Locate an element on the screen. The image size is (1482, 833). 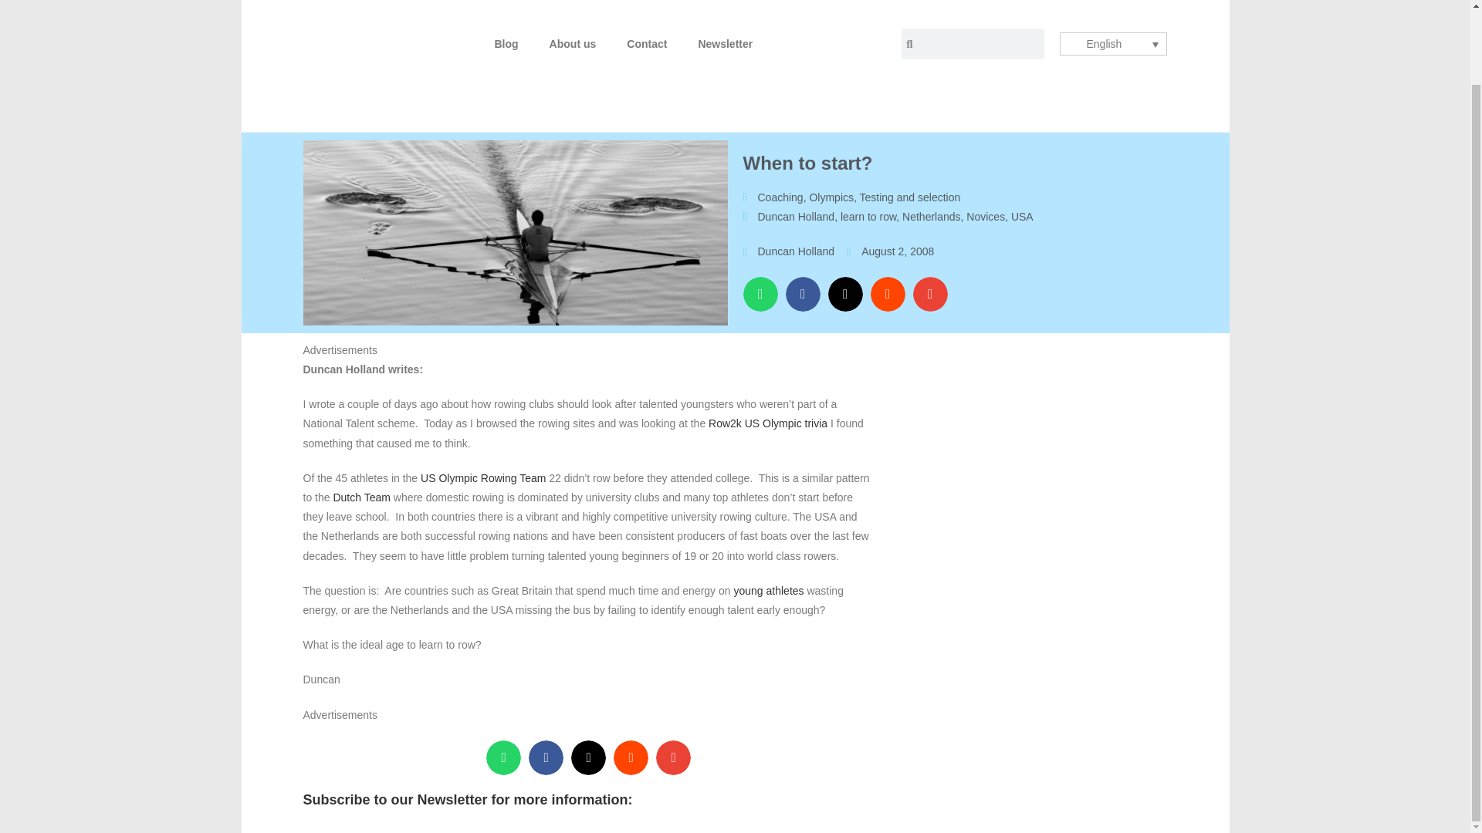
young athletes is located at coordinates (768, 591).